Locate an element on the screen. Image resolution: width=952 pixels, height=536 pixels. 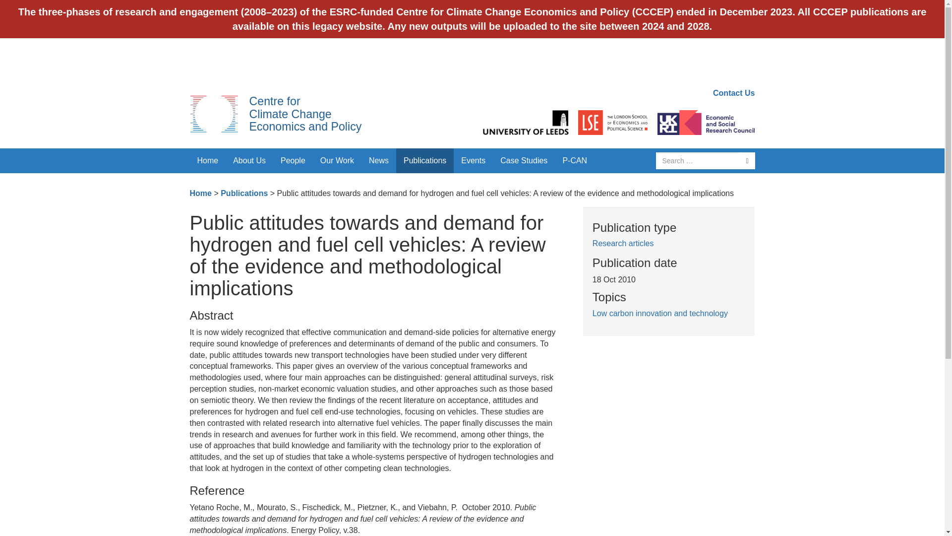
Publications is located at coordinates (424, 161).